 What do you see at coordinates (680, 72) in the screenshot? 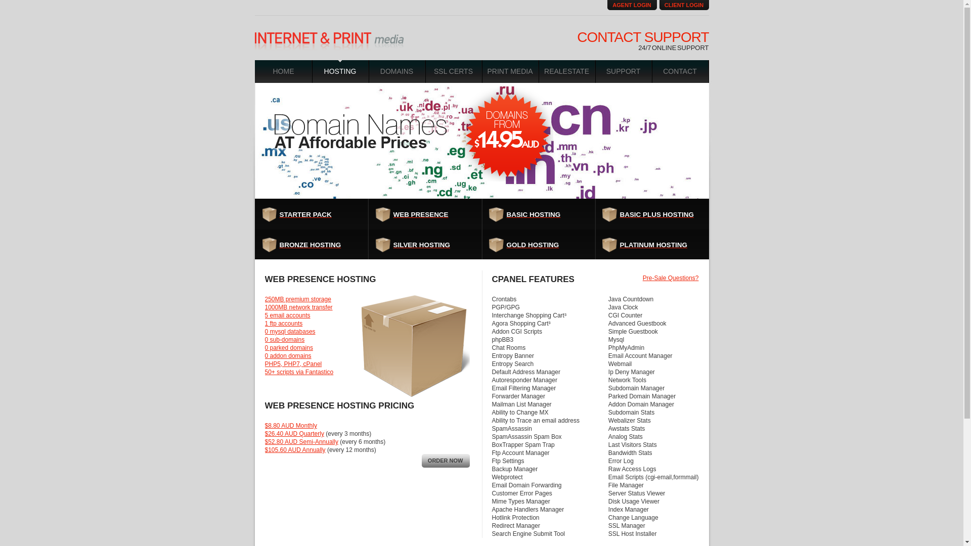
I see `CONTACT` at bounding box center [680, 72].